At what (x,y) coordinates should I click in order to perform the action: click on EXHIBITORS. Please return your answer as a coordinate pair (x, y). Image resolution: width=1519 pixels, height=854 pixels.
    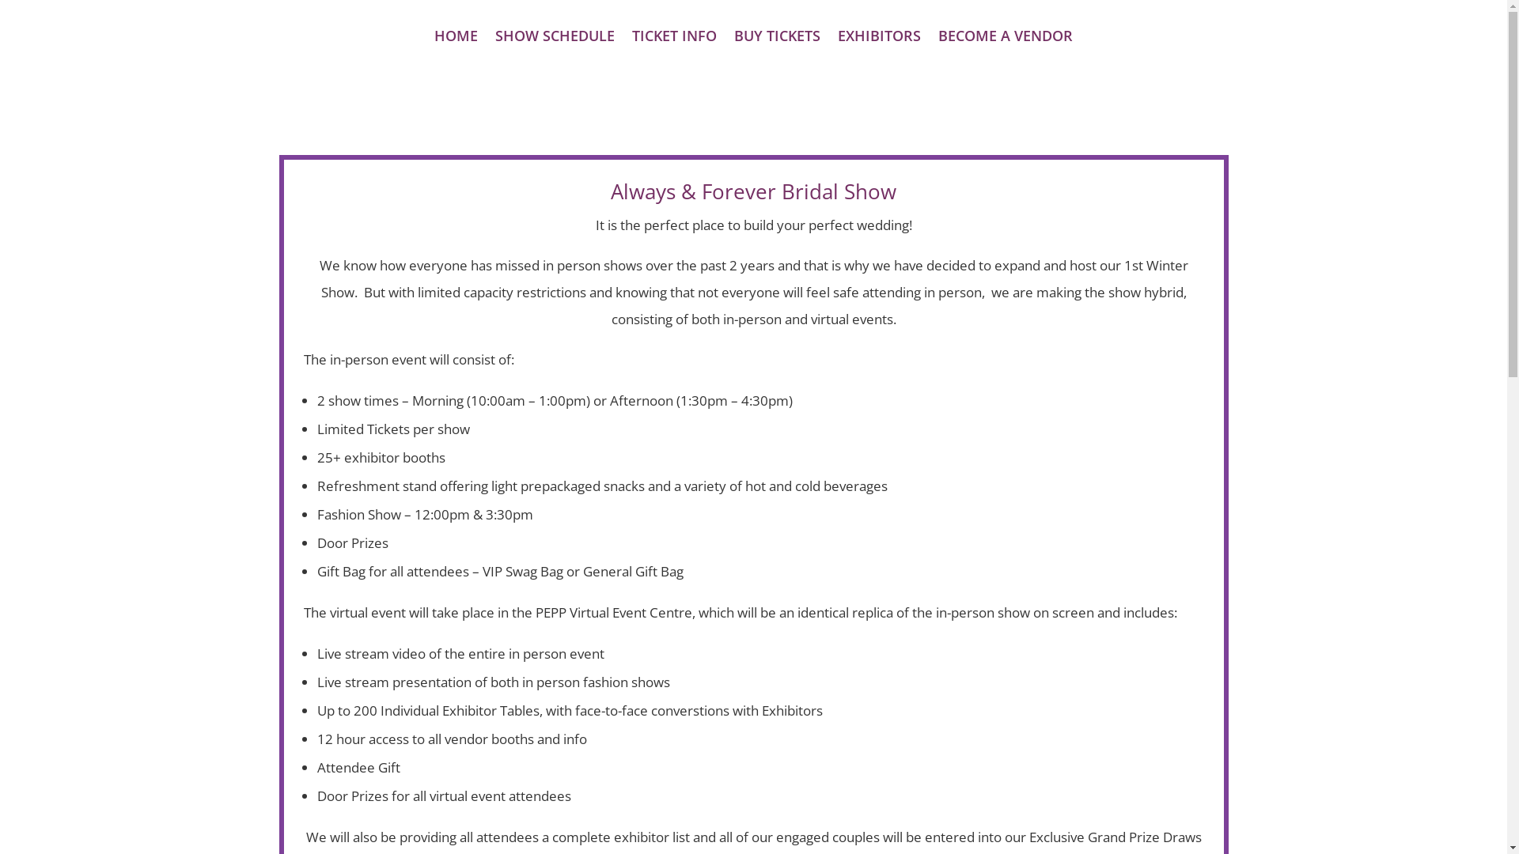
    Looking at the image, I should click on (880, 39).